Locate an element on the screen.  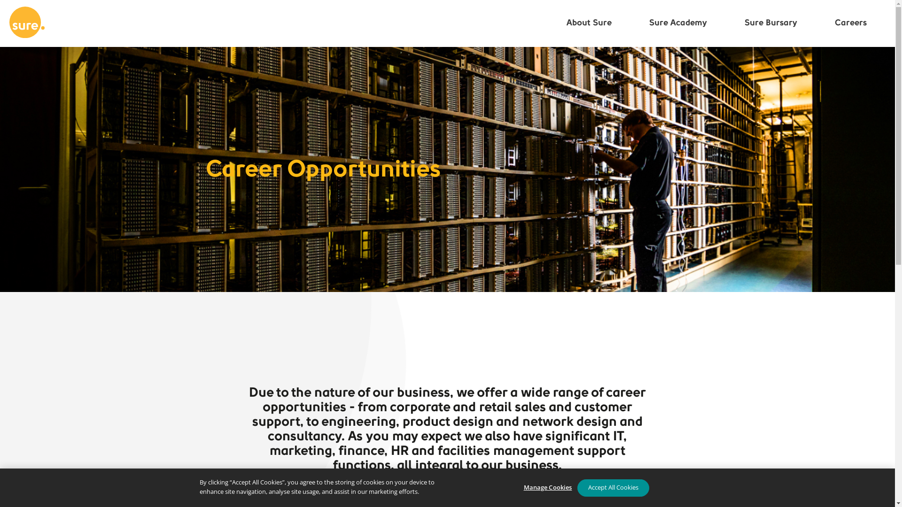
Sure Academy is located at coordinates (678, 23).